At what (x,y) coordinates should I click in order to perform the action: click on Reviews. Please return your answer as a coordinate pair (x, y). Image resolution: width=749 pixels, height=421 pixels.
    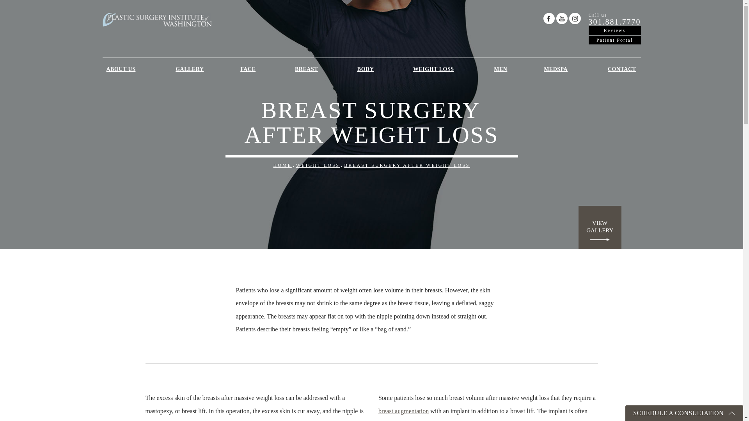
    Looking at the image, I should click on (614, 30).